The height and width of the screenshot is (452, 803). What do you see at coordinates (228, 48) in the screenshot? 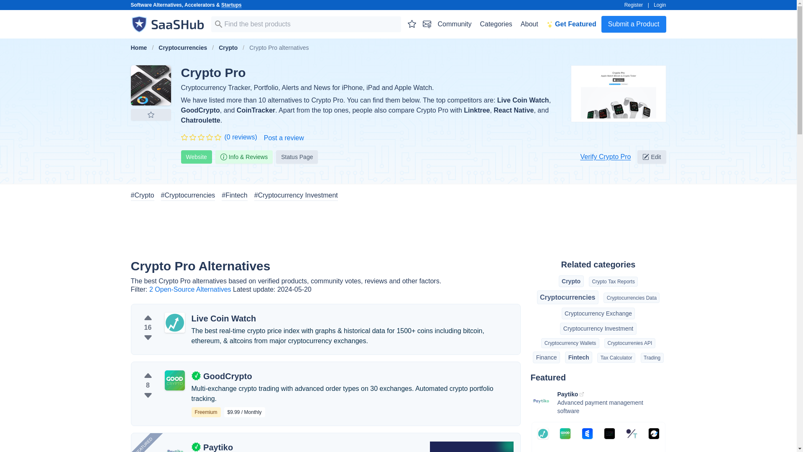
I see `Crypto` at bounding box center [228, 48].